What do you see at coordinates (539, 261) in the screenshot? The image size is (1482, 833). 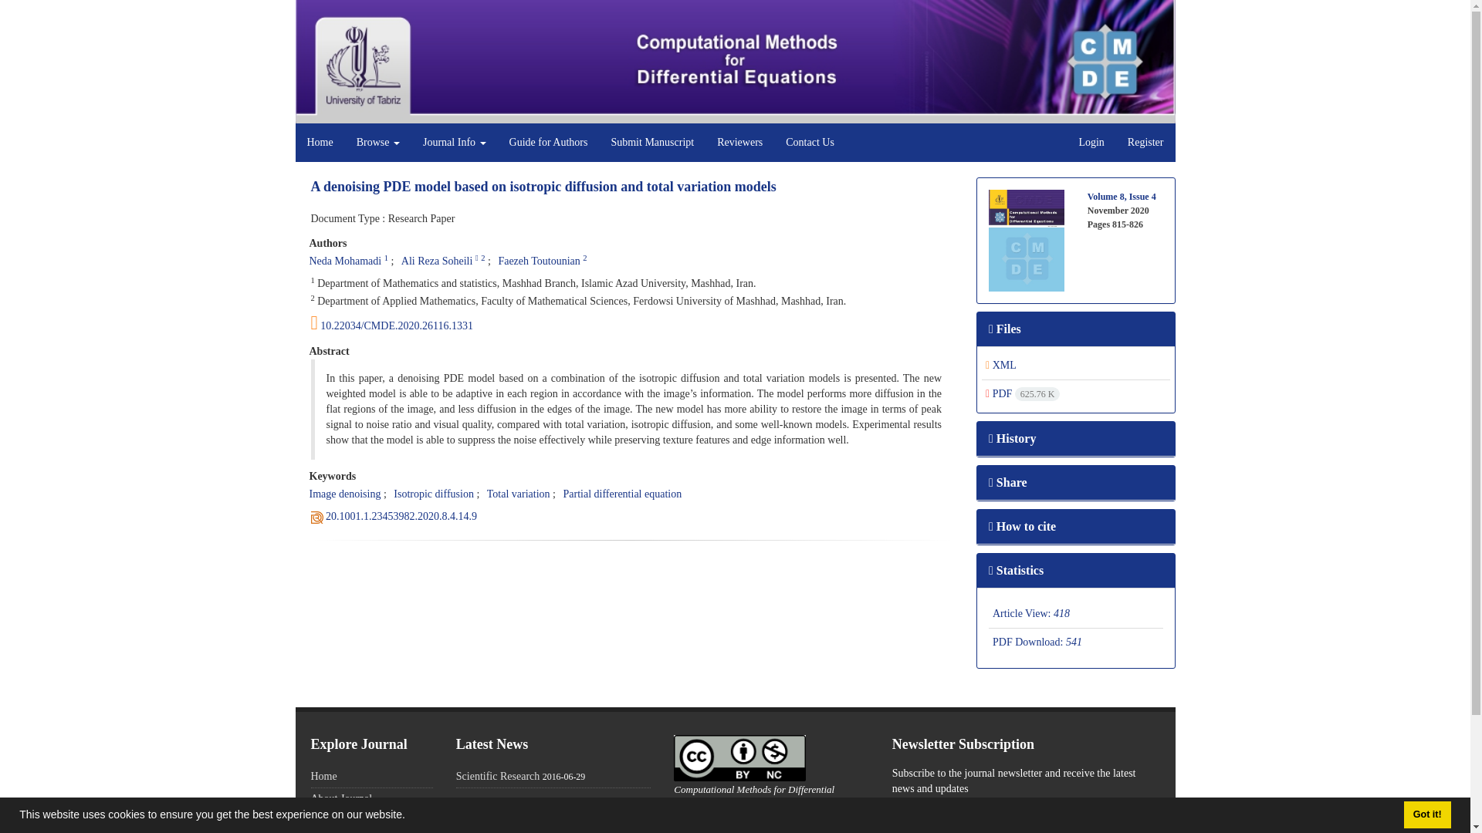 I see `Faezeh Toutounian` at bounding box center [539, 261].